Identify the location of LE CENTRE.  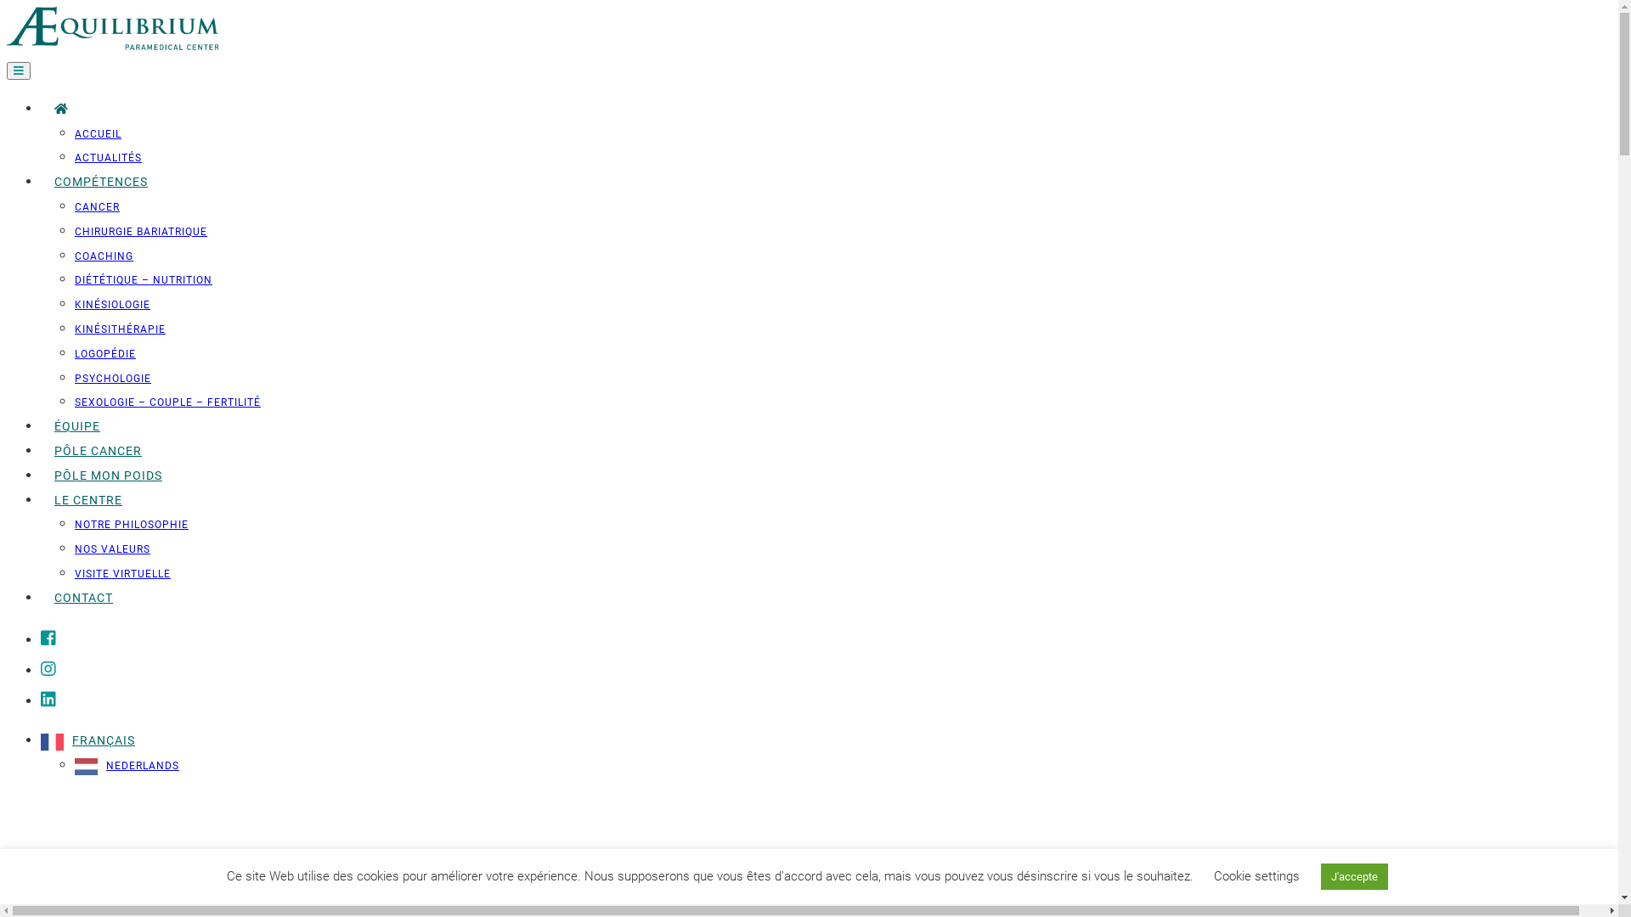
(88, 501).